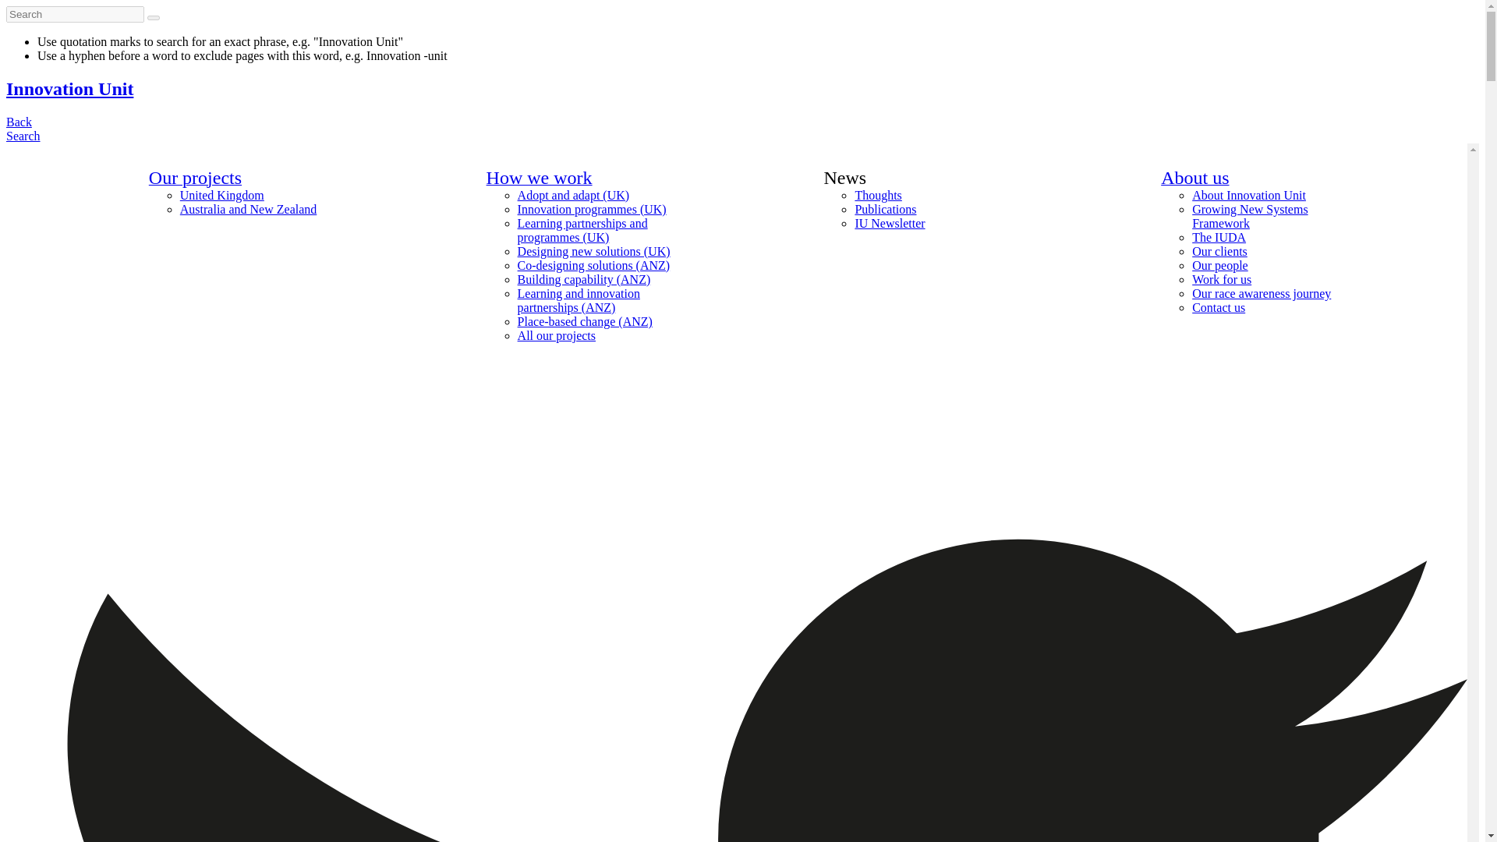 The image size is (1497, 842). I want to click on Contact us, so click(1218, 307).